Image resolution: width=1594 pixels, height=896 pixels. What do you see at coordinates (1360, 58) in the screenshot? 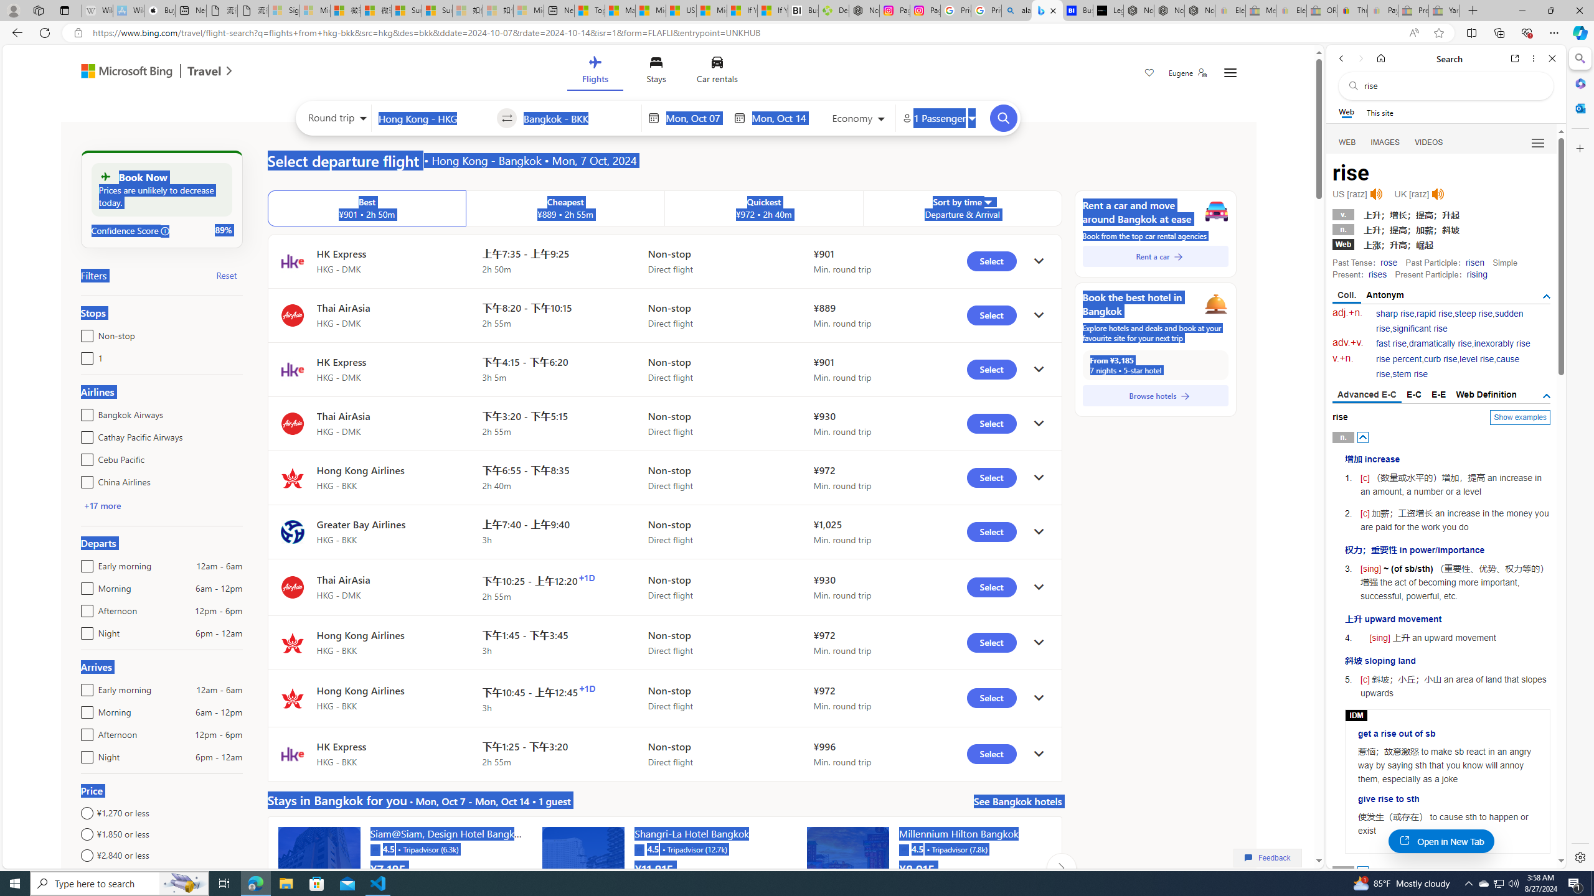
I see `Forward` at bounding box center [1360, 58].